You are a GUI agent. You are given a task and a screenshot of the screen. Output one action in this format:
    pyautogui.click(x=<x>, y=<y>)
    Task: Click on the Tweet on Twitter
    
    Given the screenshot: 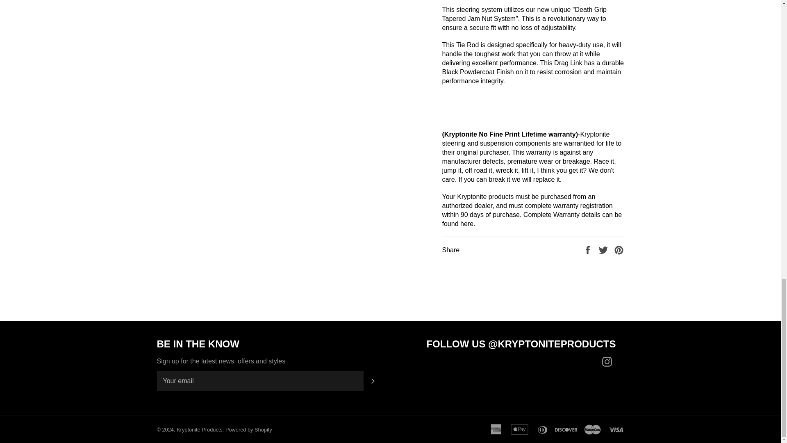 What is the action you would take?
    pyautogui.click(x=604, y=249)
    